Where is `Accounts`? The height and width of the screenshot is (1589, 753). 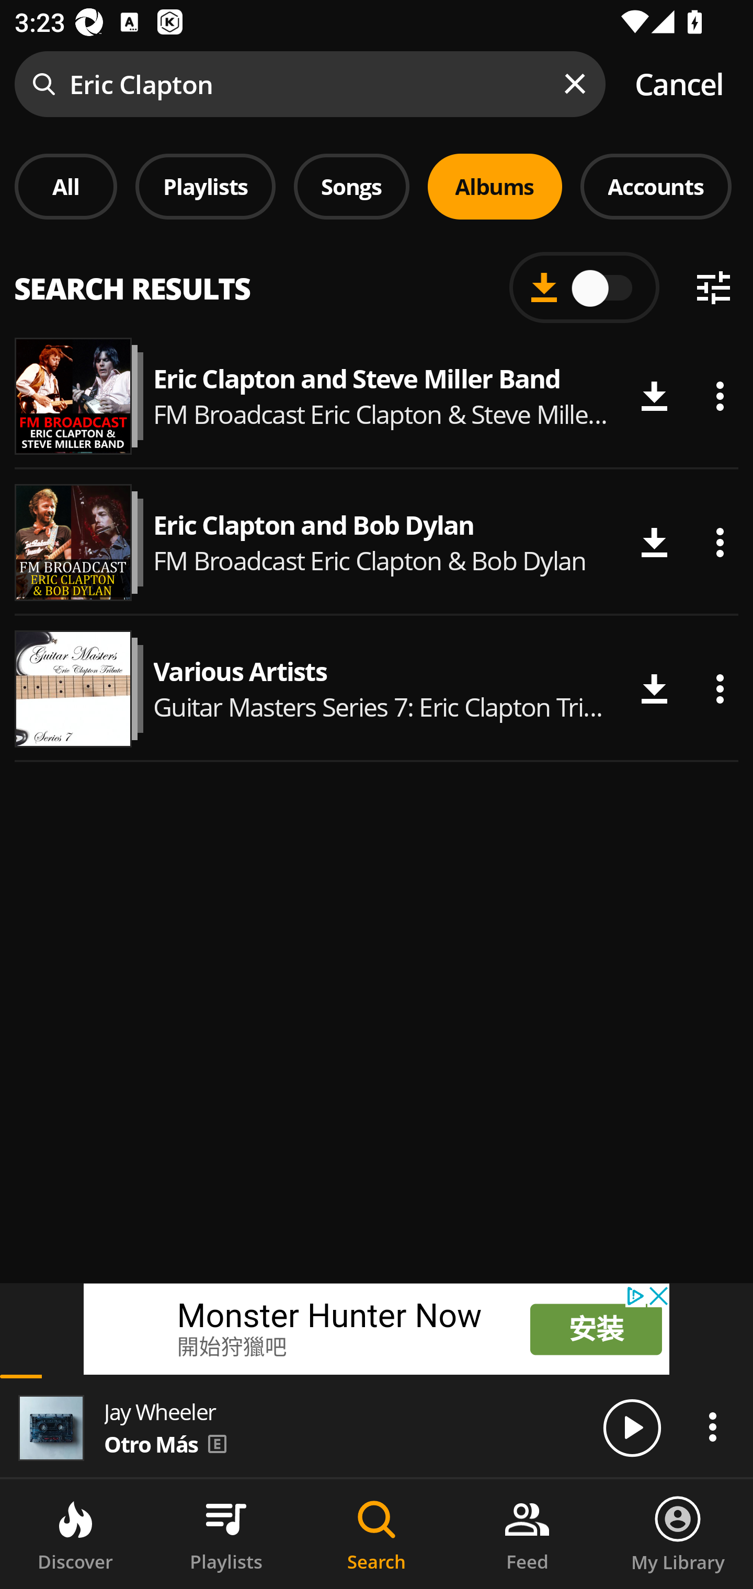
Accounts is located at coordinates (656, 186).